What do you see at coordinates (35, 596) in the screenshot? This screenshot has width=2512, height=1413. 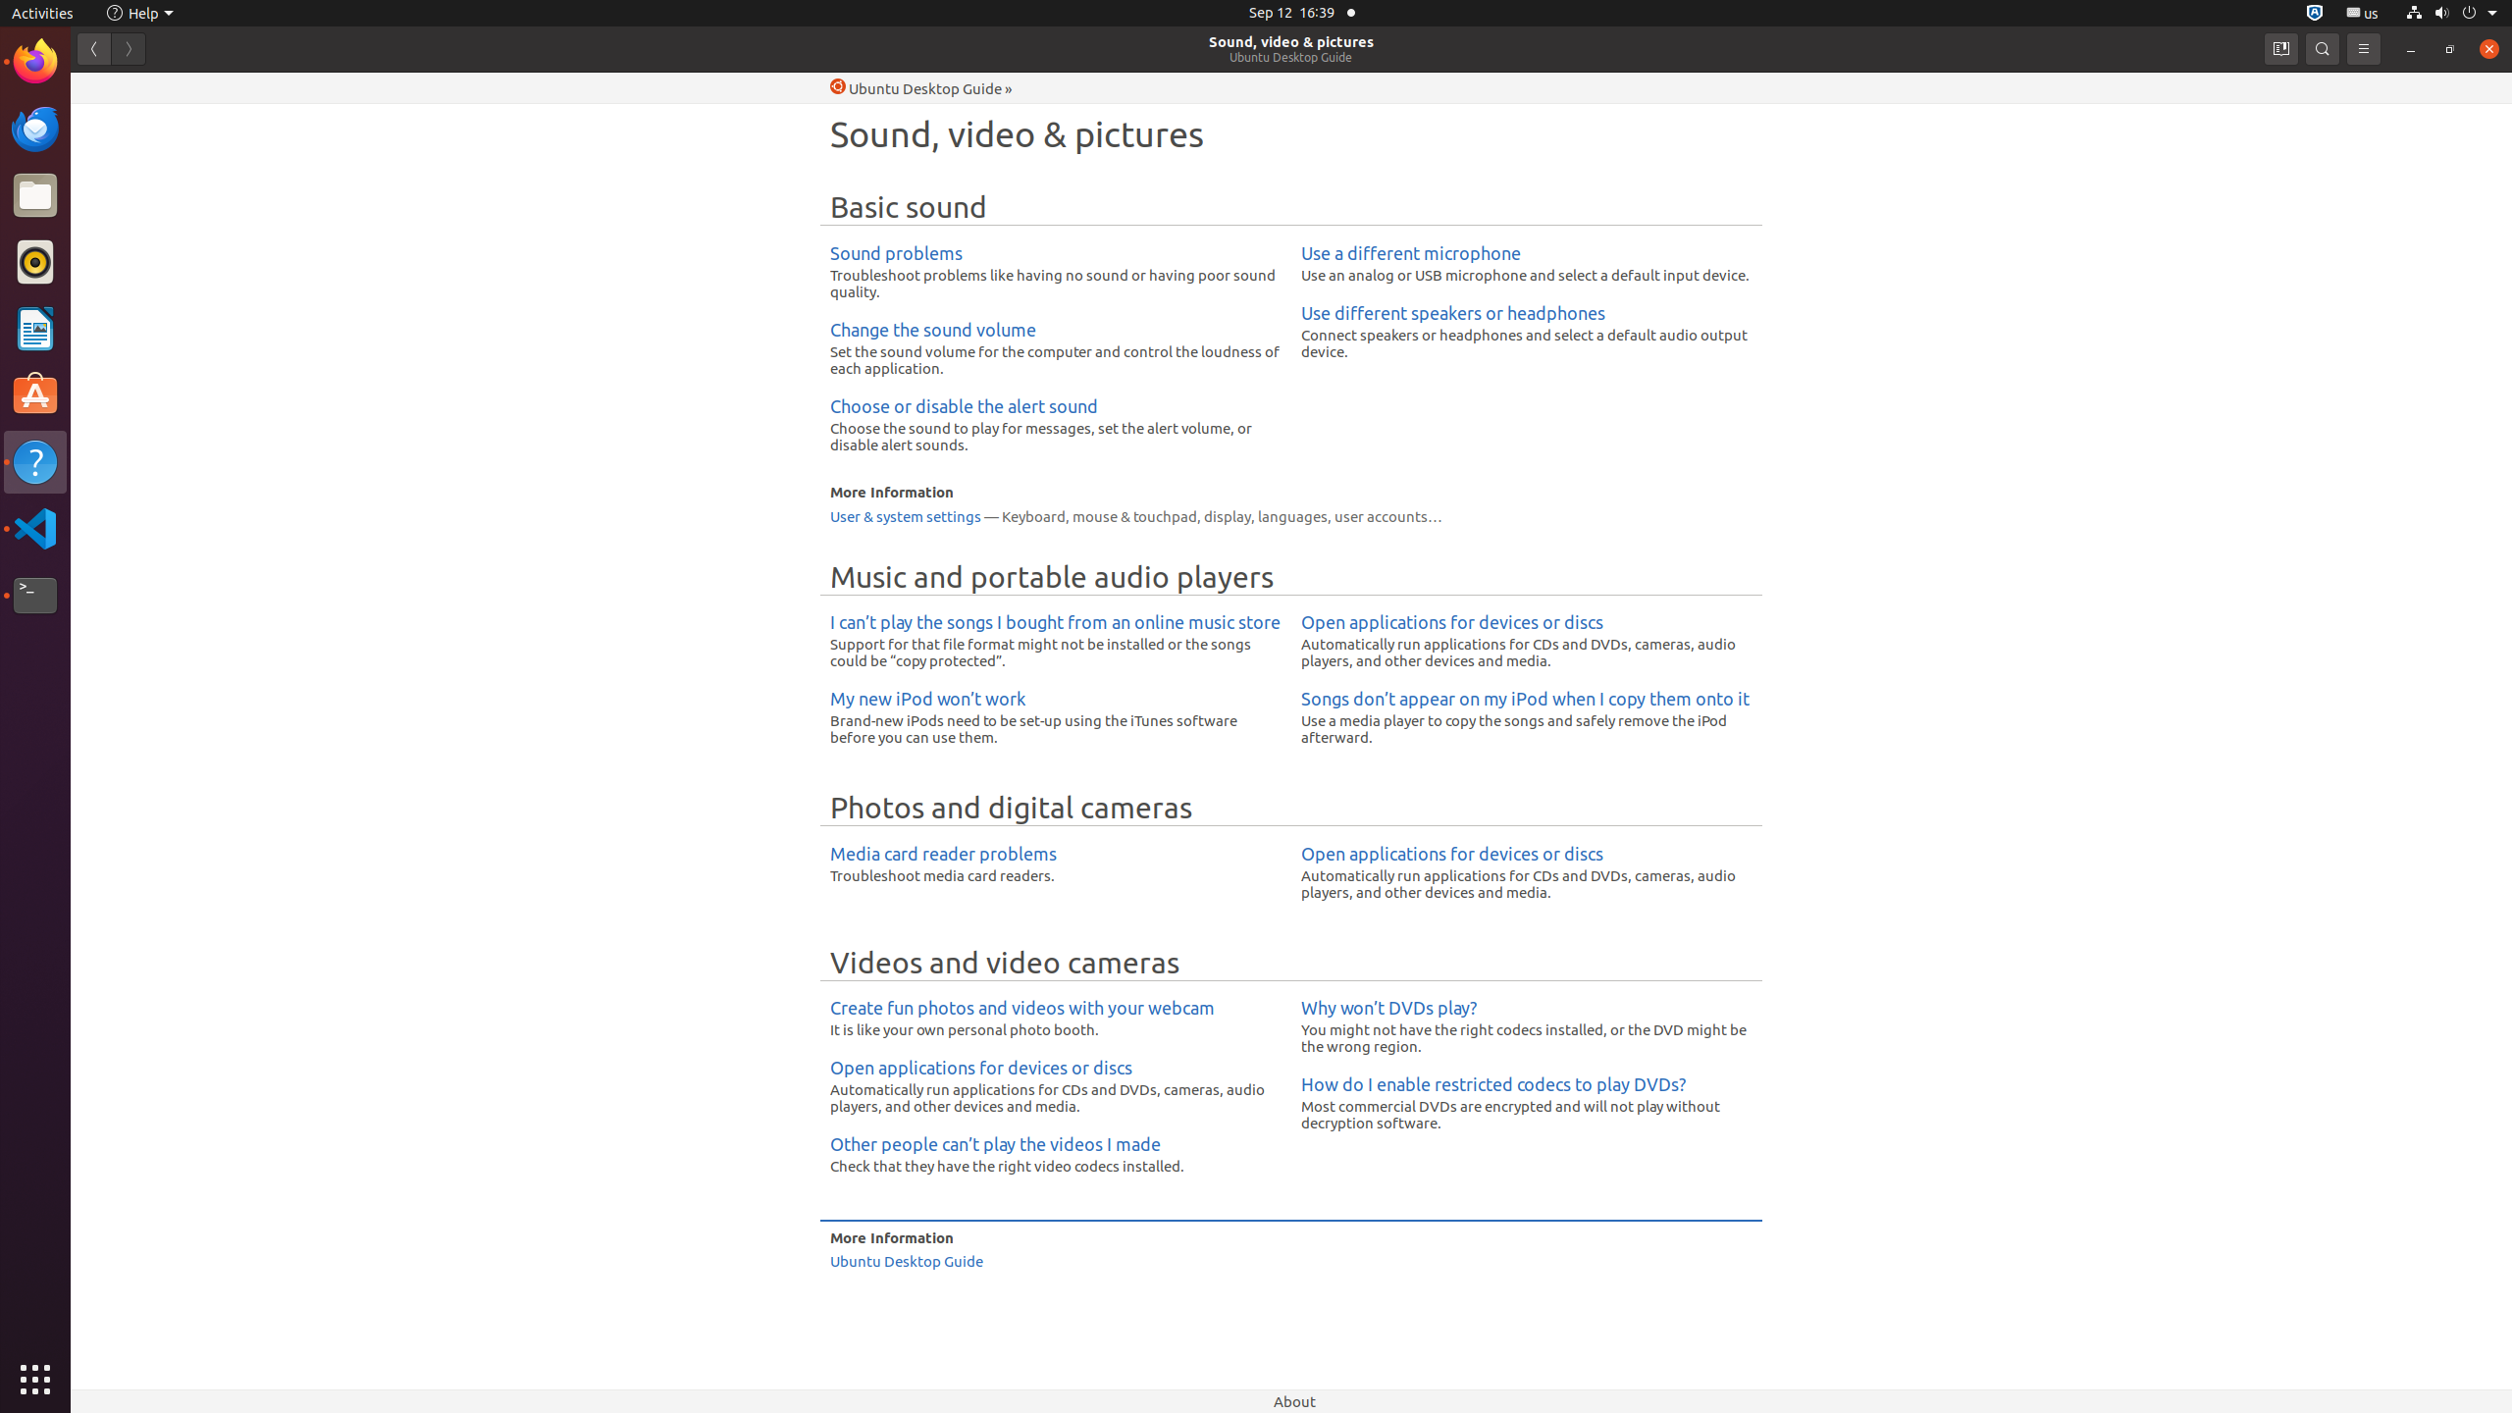 I see `Terminal` at bounding box center [35, 596].